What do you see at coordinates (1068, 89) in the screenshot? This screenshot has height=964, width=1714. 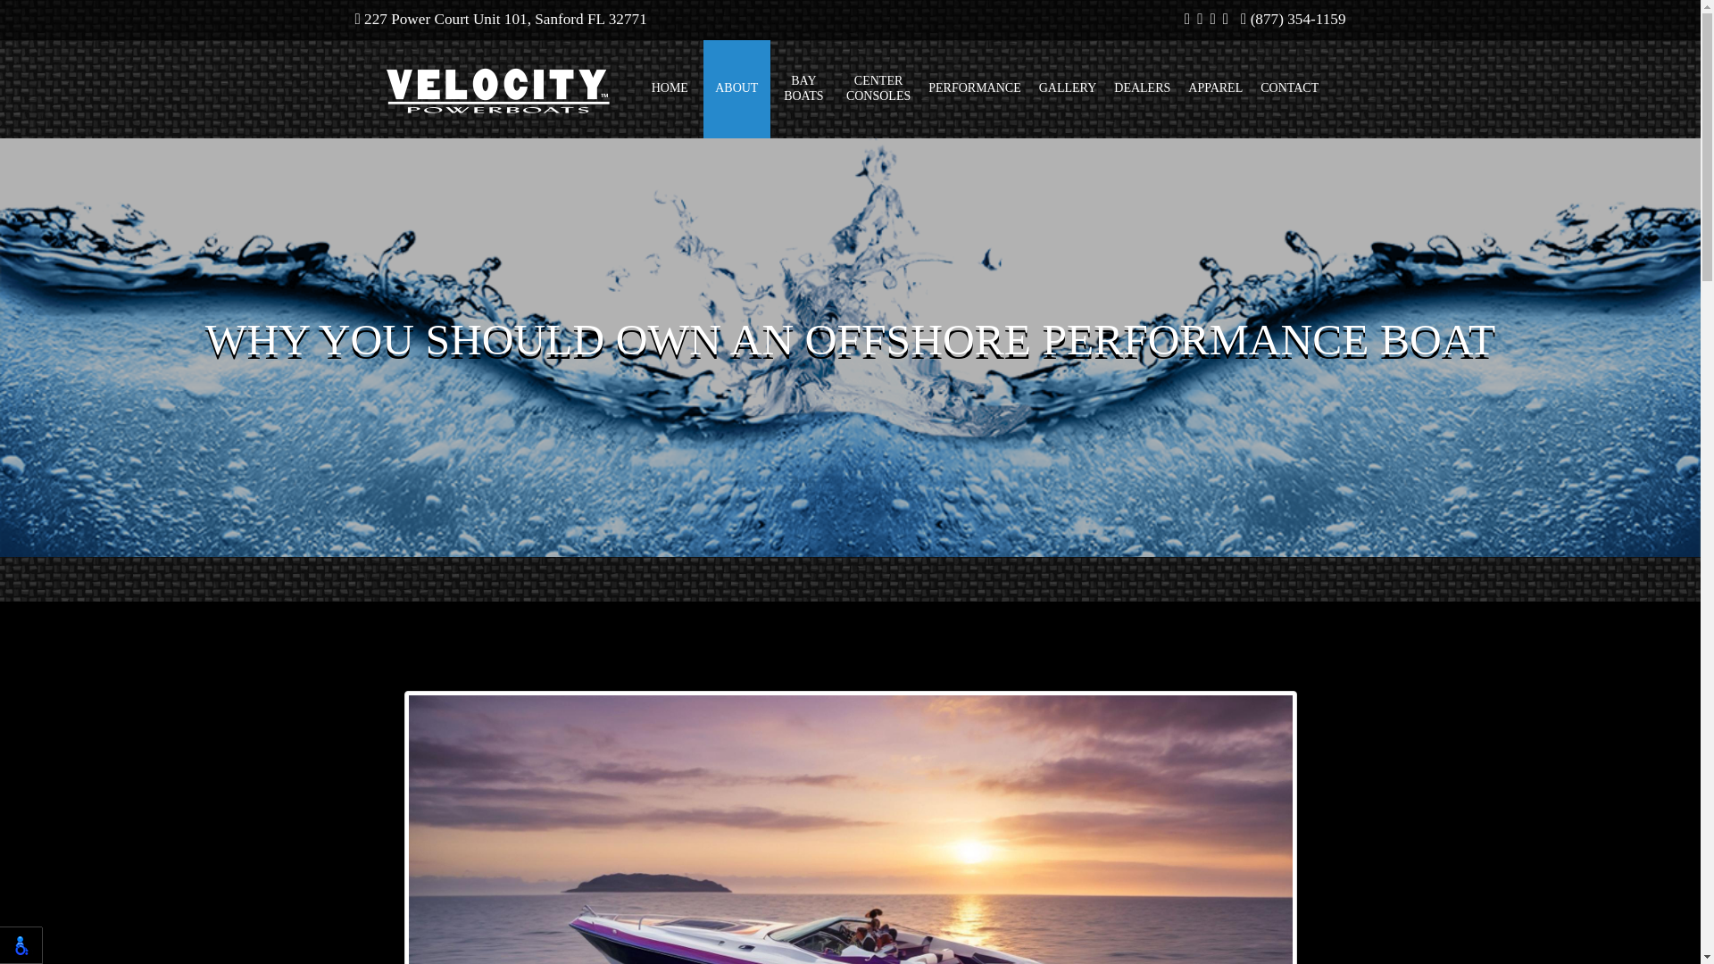 I see `GALLERY` at bounding box center [1068, 89].